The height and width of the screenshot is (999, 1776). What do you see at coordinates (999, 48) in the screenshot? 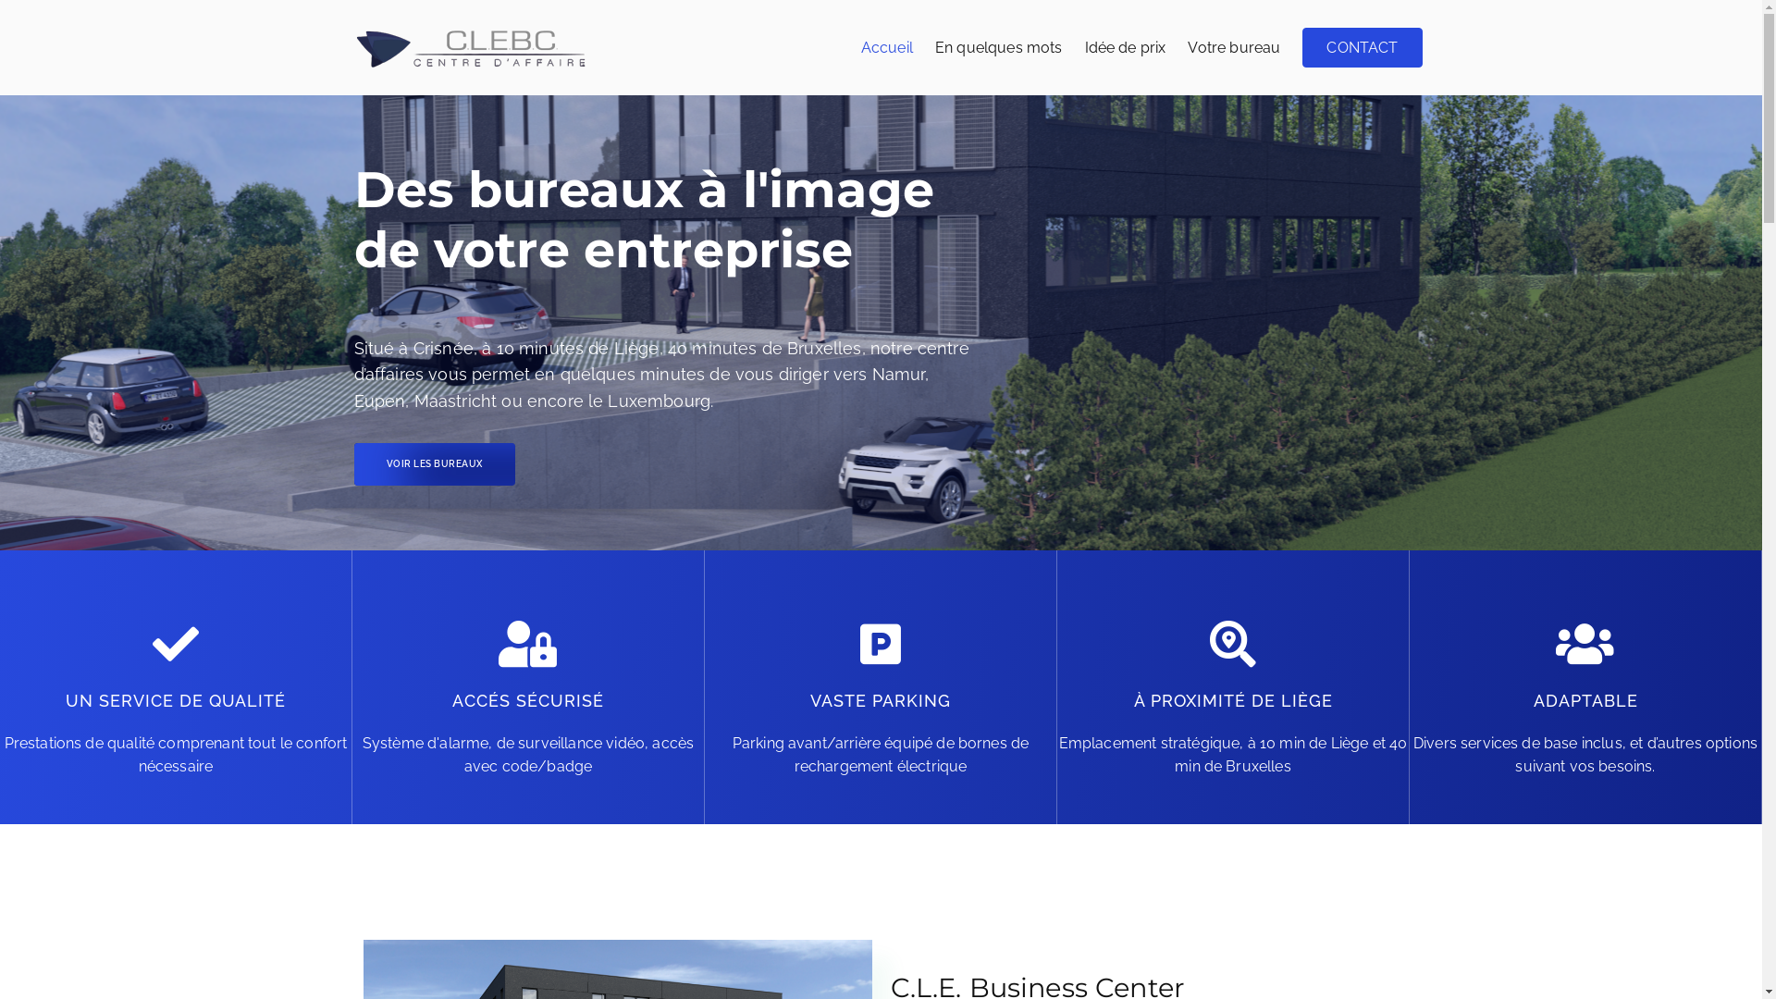
I see `En quelques mots` at bounding box center [999, 48].